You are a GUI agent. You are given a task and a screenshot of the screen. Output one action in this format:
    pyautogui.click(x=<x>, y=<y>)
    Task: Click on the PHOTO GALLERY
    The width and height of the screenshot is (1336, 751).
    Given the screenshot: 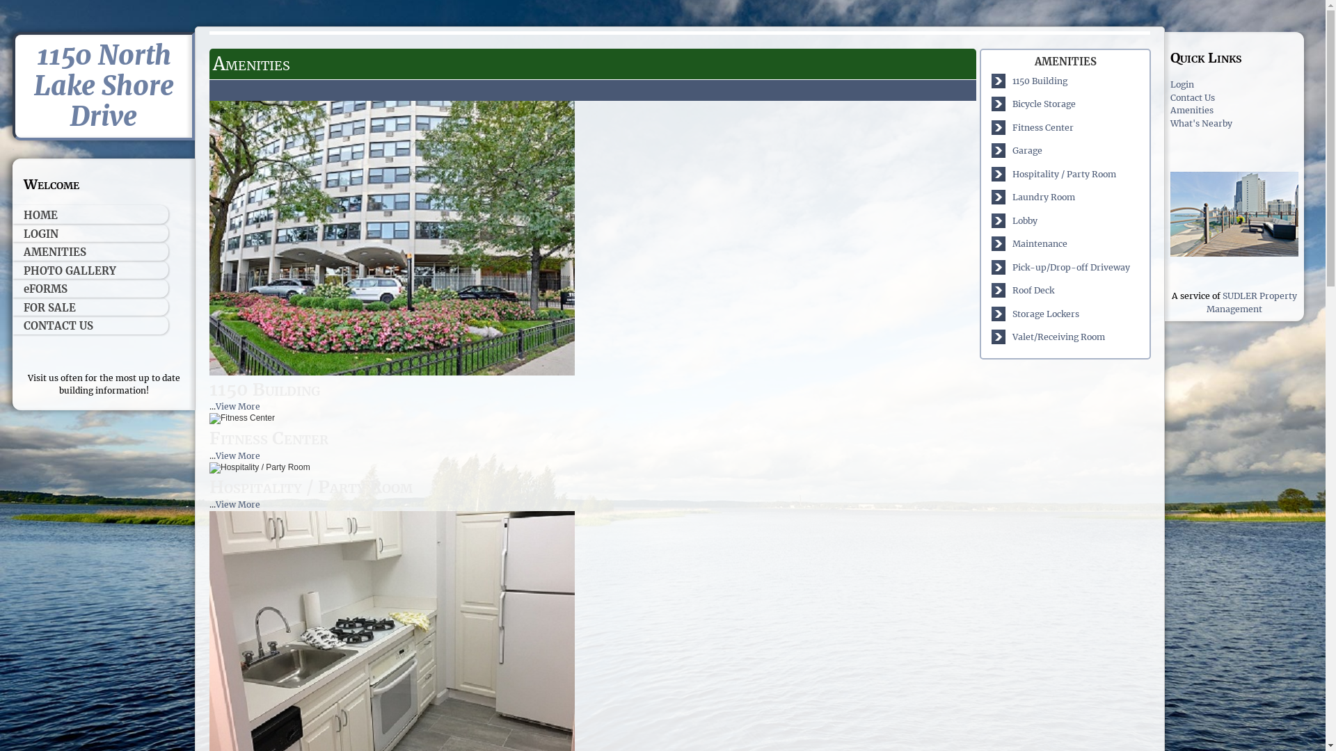 What is the action you would take?
    pyautogui.click(x=90, y=270)
    